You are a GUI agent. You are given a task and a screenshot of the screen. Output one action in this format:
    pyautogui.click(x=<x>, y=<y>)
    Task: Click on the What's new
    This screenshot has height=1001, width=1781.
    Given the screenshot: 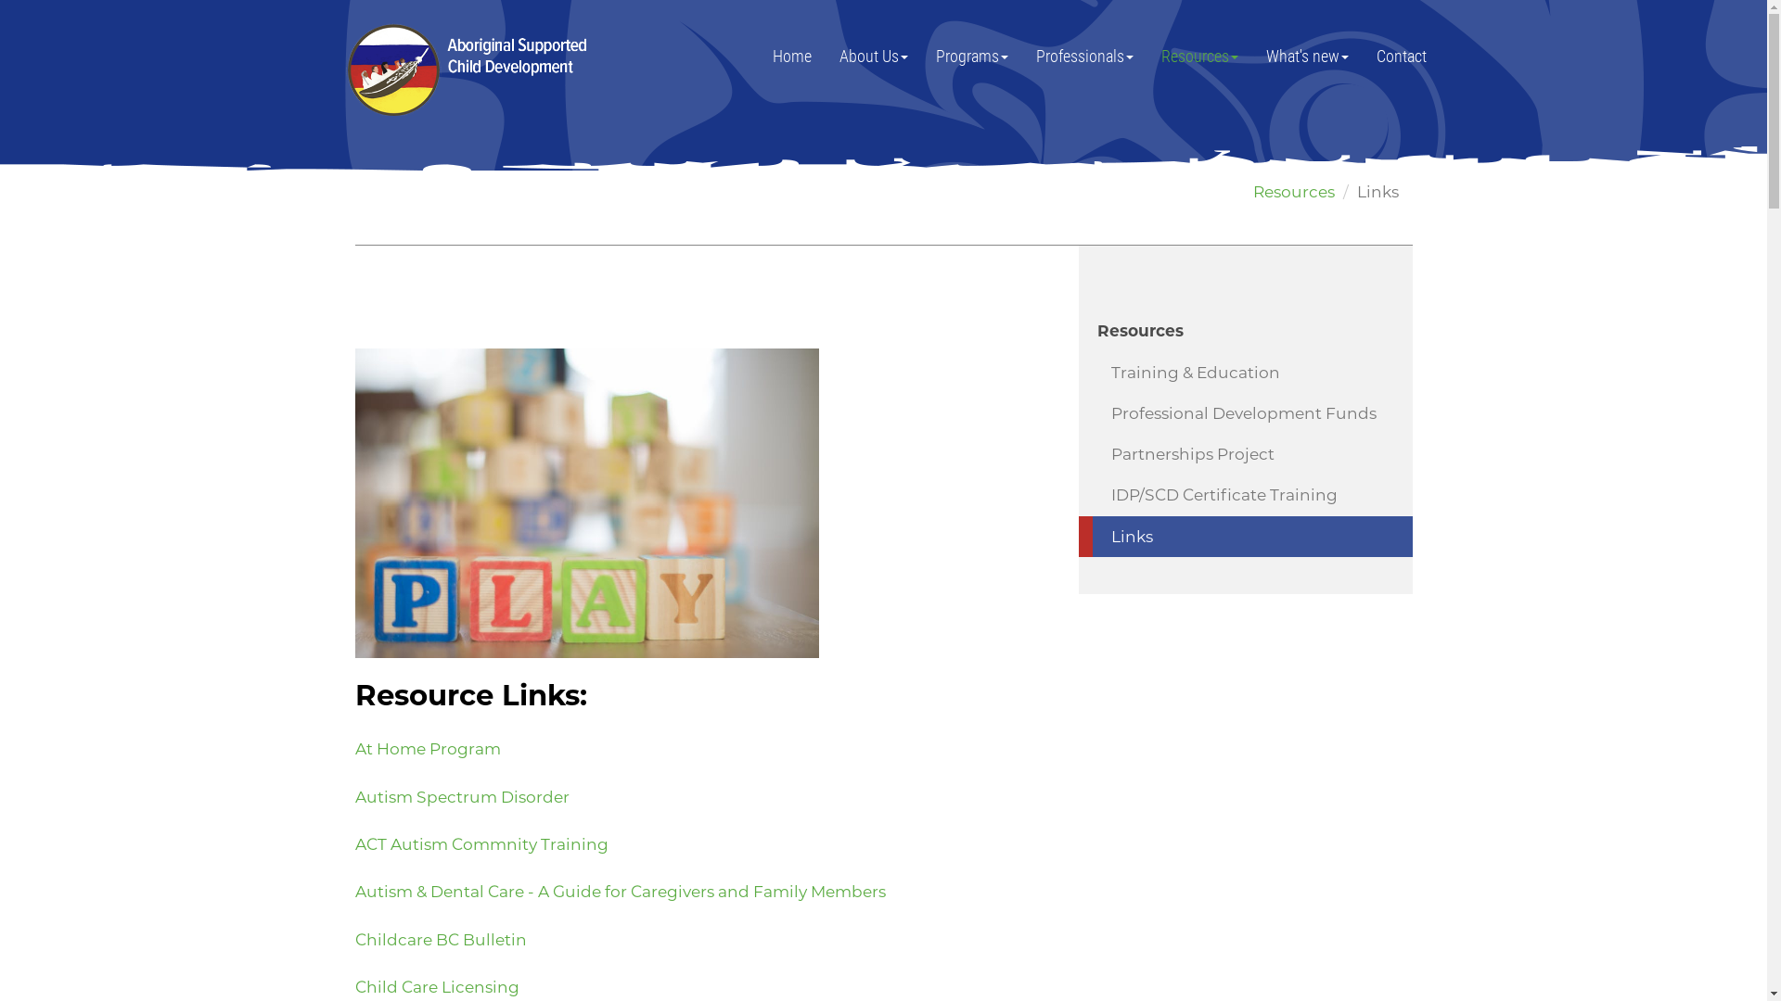 What is the action you would take?
    pyautogui.click(x=1308, y=56)
    